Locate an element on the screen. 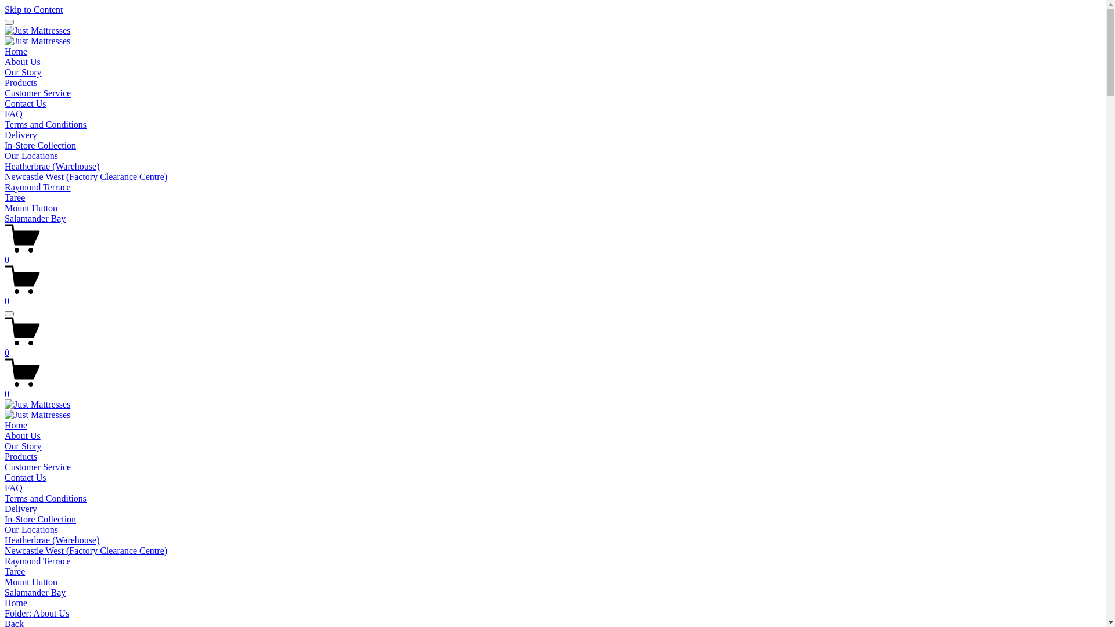  About Us is located at coordinates (23, 435).